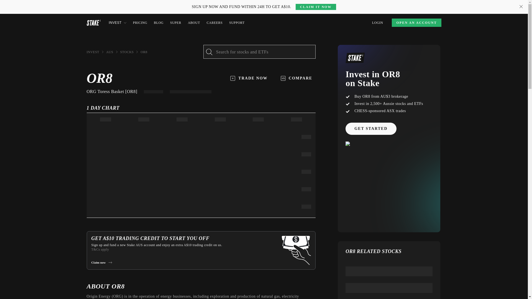 Image resolution: width=532 pixels, height=299 pixels. I want to click on Claim now, so click(101, 262).